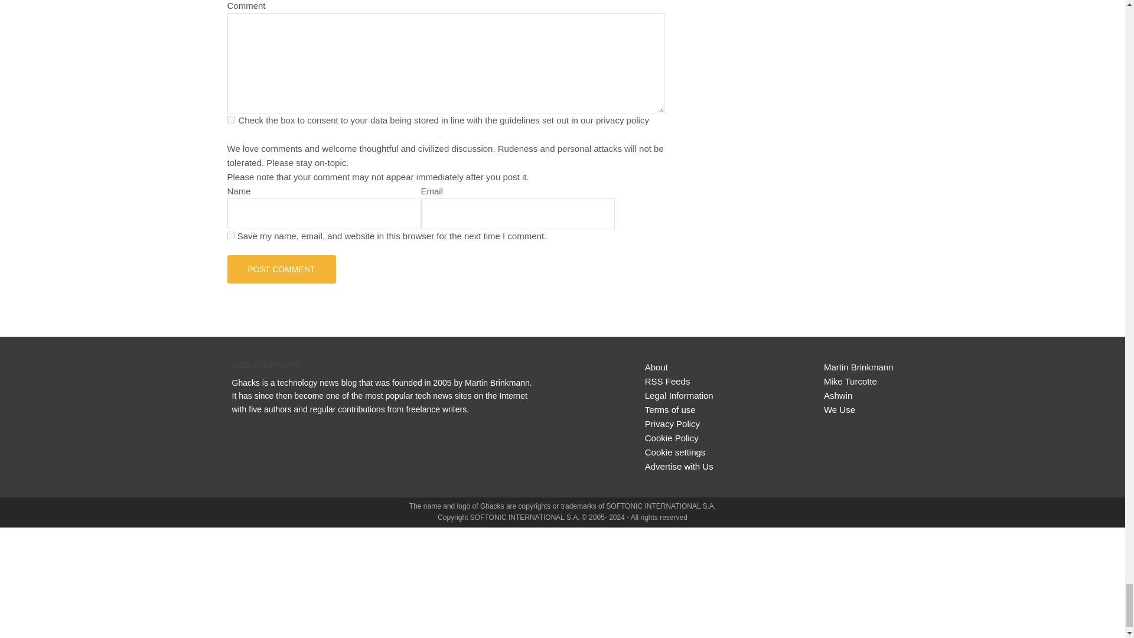  What do you see at coordinates (281, 269) in the screenshot?
I see `Post Comment` at bounding box center [281, 269].